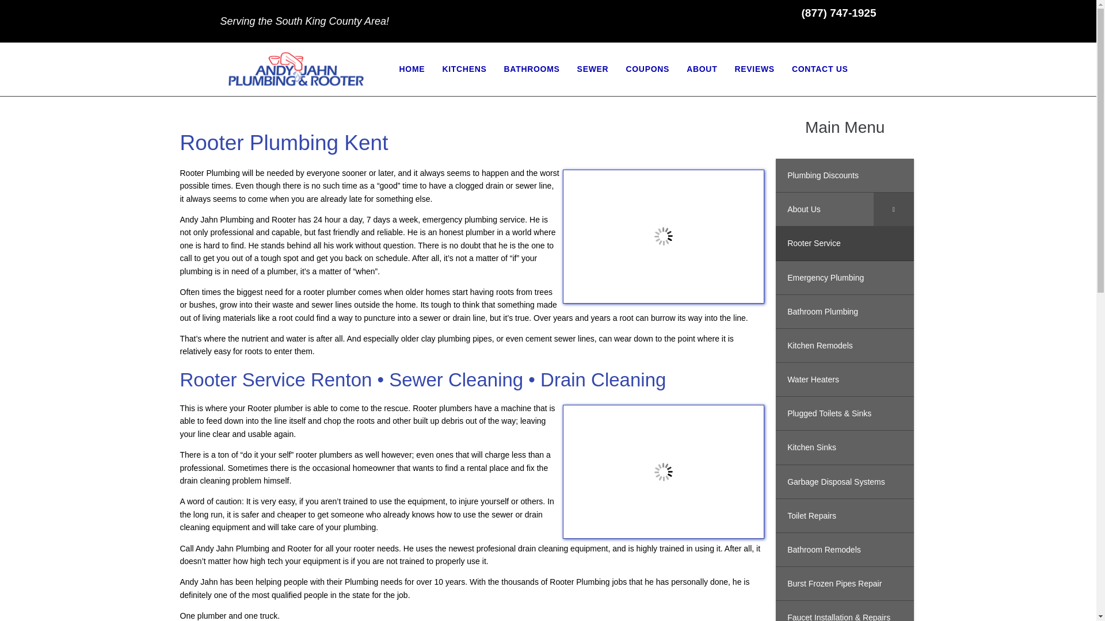  Describe the element at coordinates (844, 516) in the screenshot. I see `Toilet Repairs` at that location.